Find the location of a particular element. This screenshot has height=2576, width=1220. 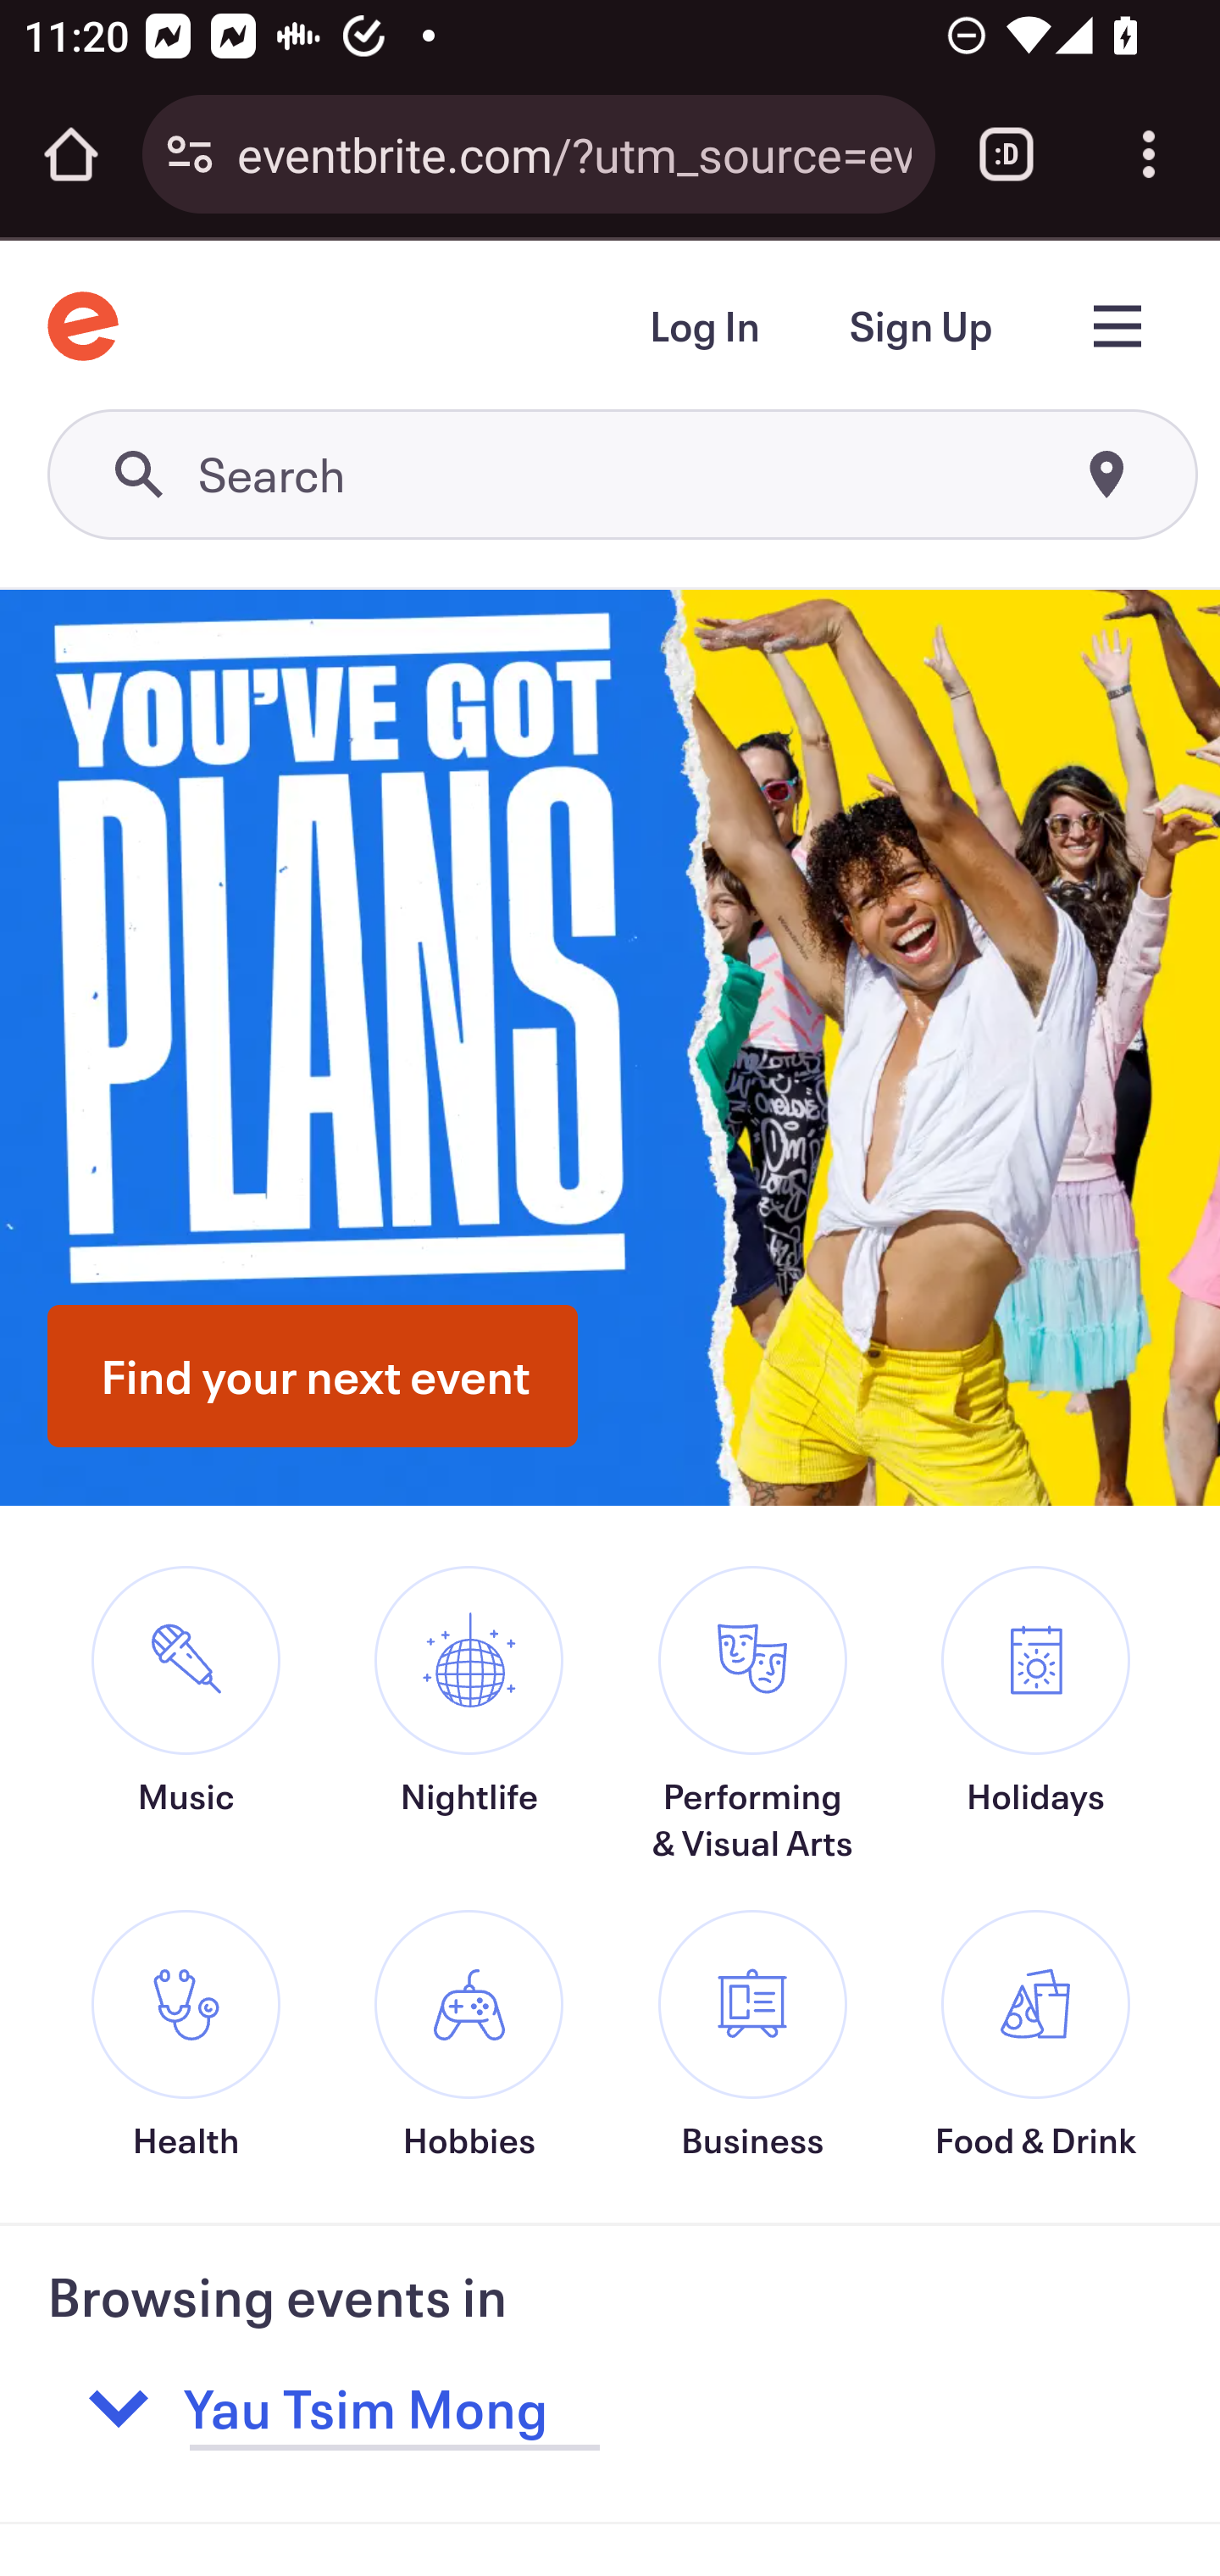

Health is located at coordinates (185, 2035).